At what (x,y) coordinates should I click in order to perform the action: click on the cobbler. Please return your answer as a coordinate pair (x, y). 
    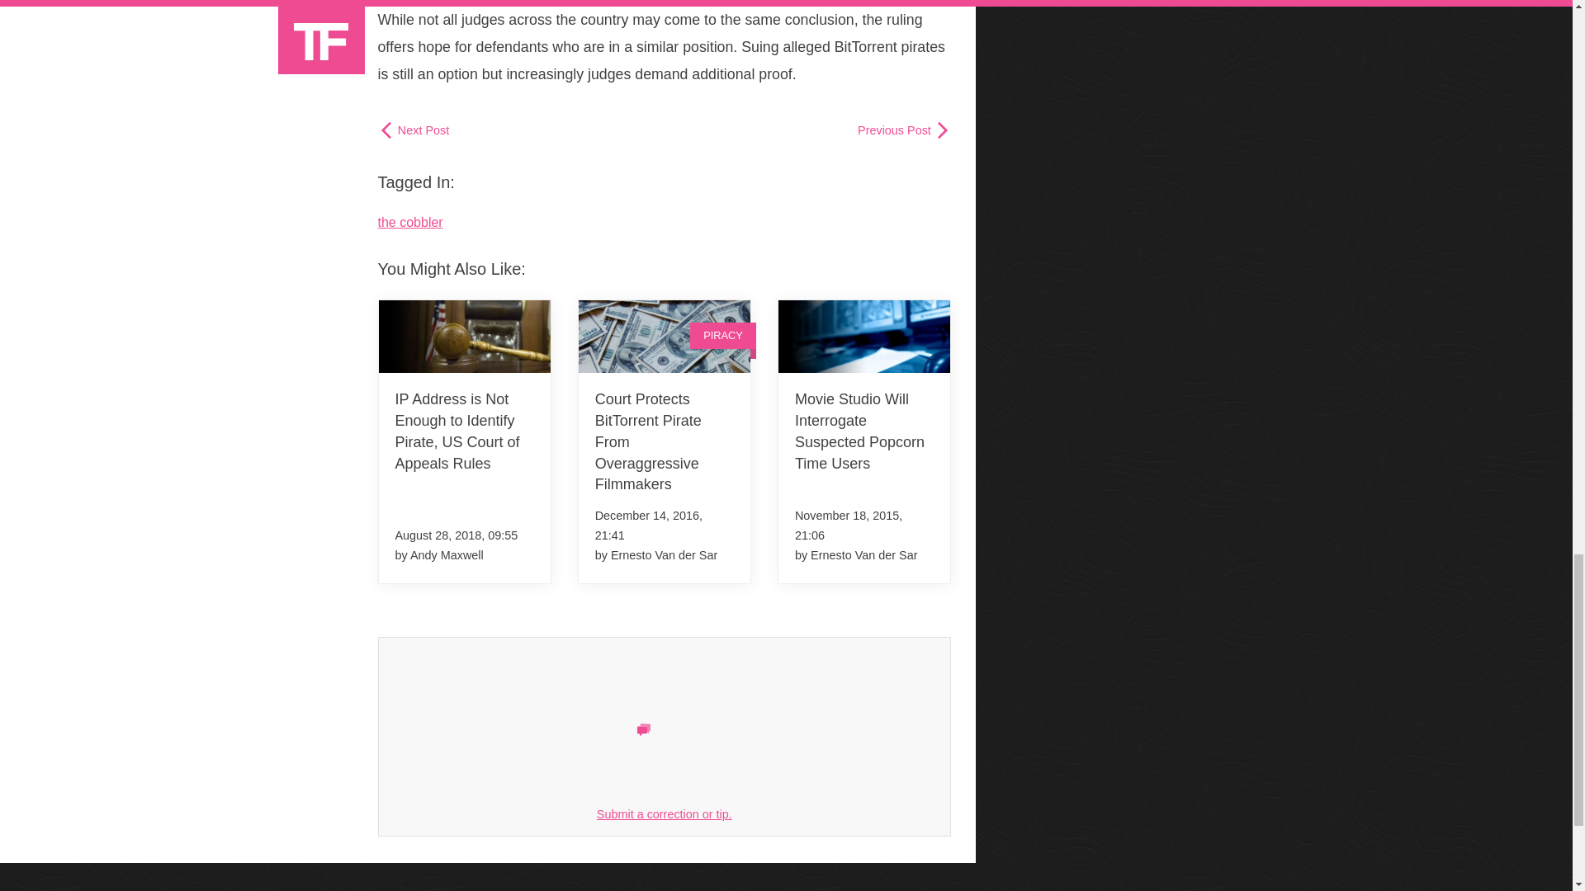
    Looking at the image, I should click on (411, 222).